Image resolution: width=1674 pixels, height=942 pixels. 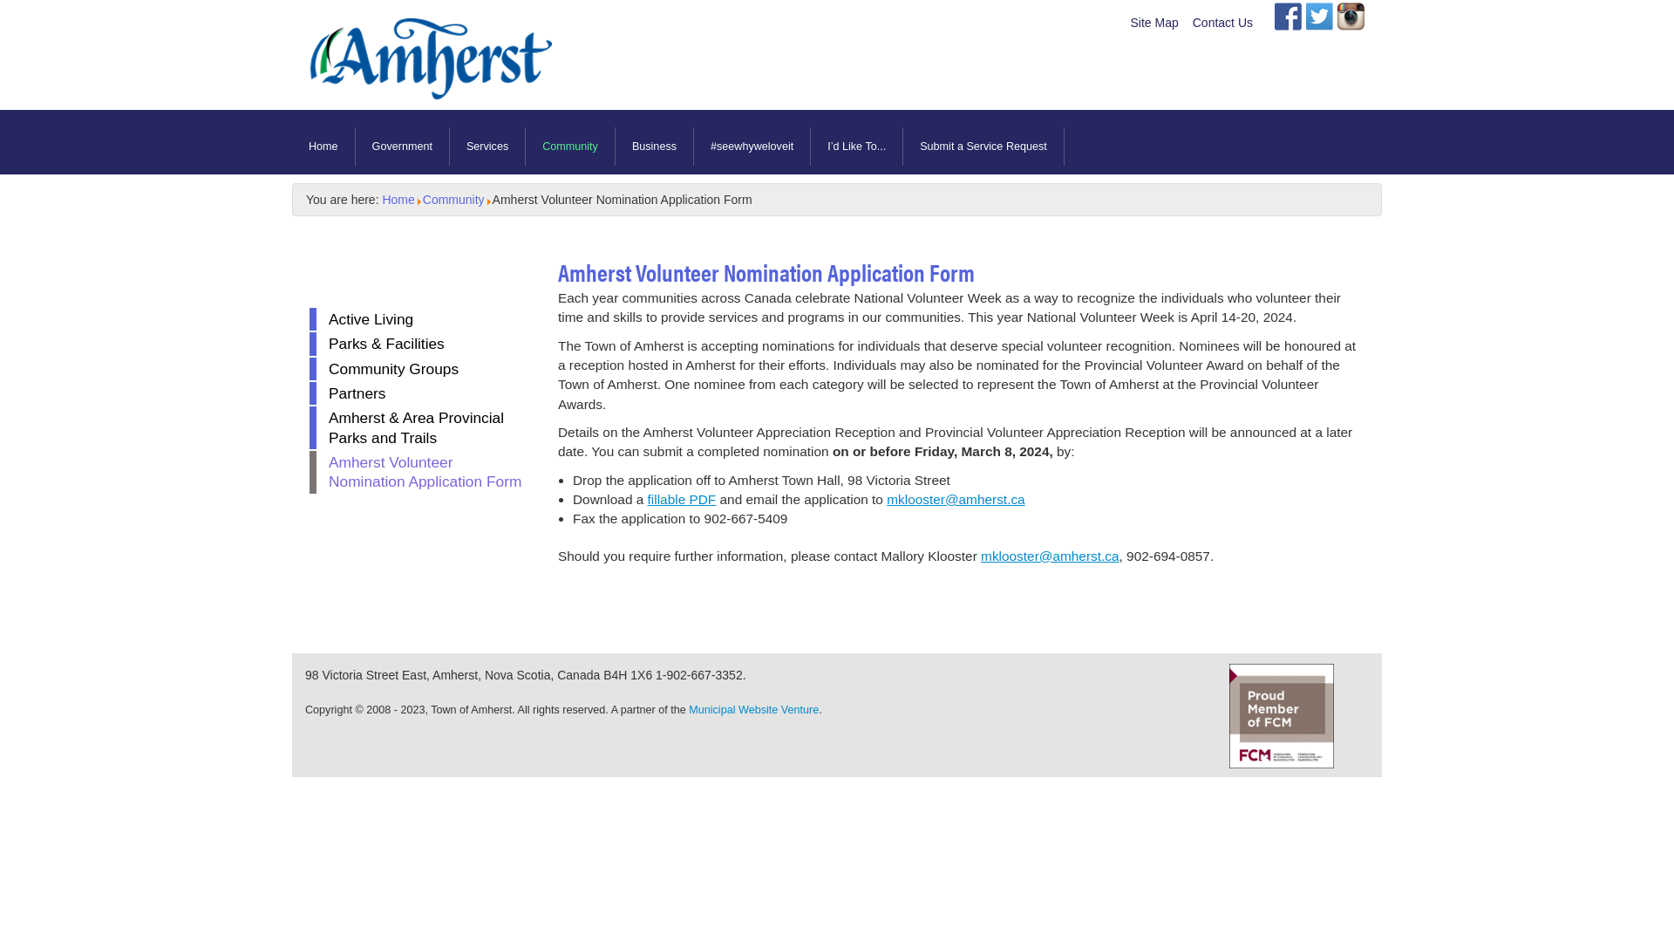 I want to click on Services, so click(x=488, y=147).